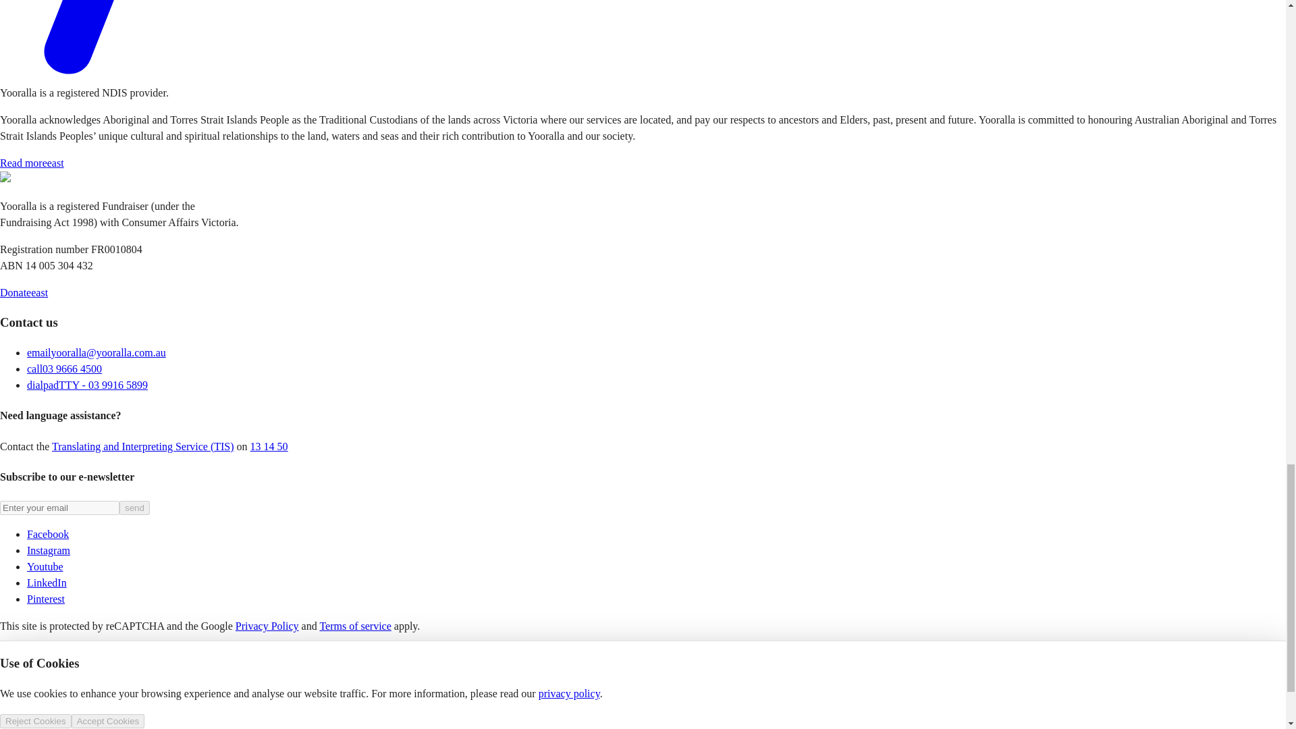 The width and height of the screenshot is (1296, 729). Describe the element at coordinates (45, 566) in the screenshot. I see `Youtube` at that location.